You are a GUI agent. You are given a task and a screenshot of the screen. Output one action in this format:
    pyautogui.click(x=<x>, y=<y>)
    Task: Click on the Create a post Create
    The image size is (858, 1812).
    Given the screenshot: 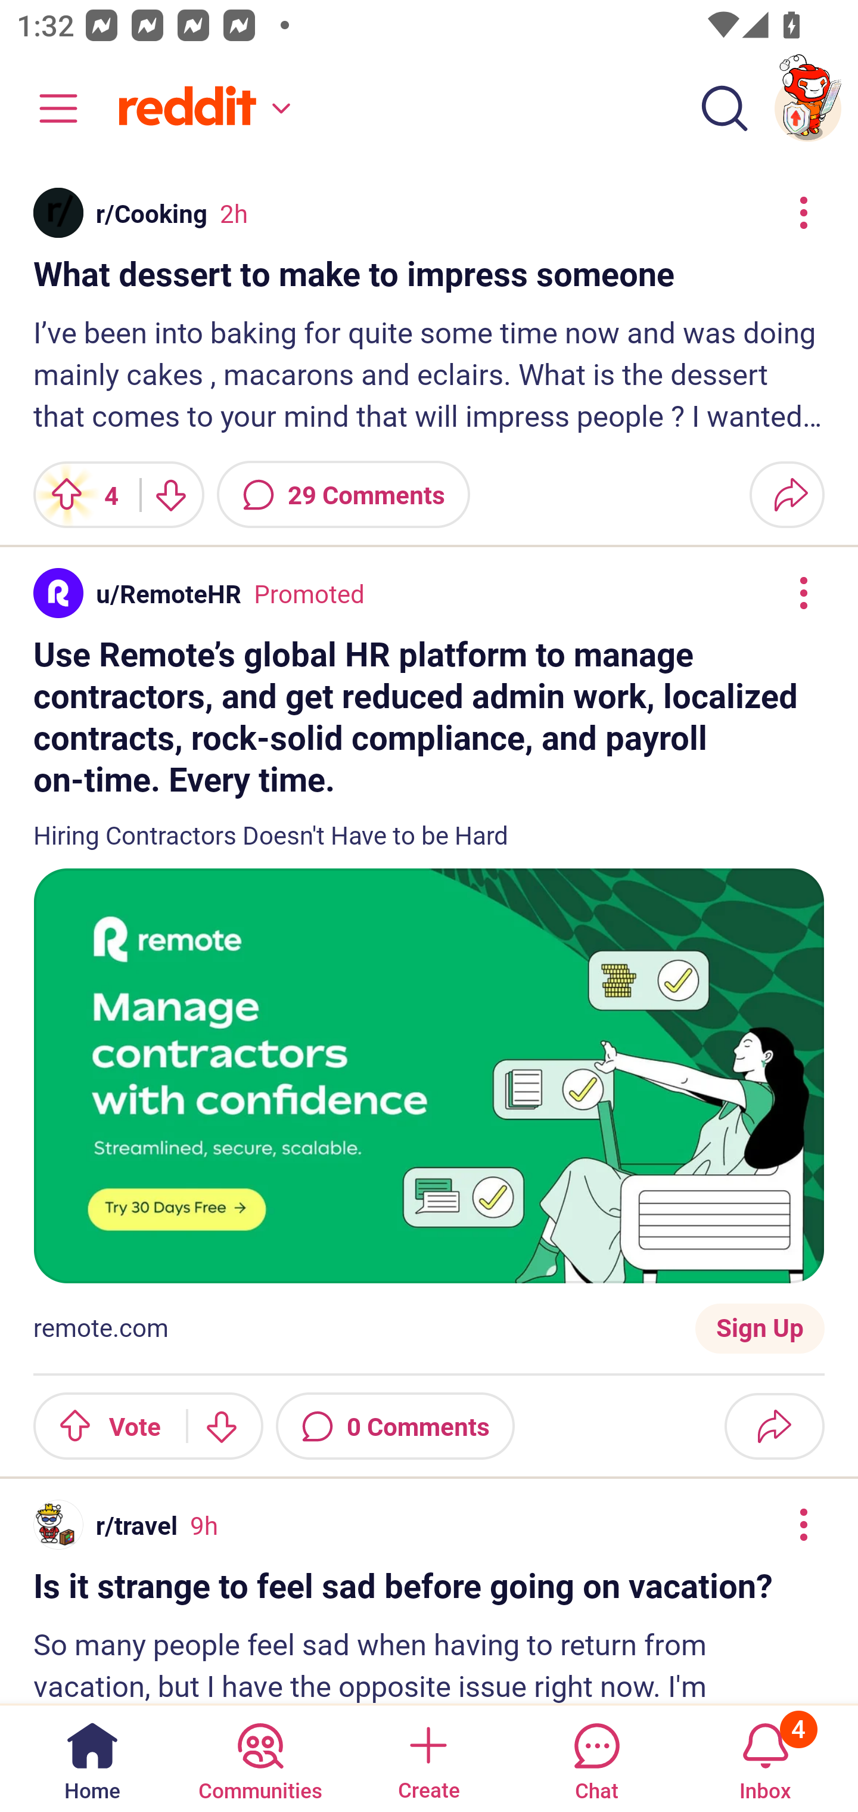 What is the action you would take?
    pyautogui.click(x=428, y=1757)
    